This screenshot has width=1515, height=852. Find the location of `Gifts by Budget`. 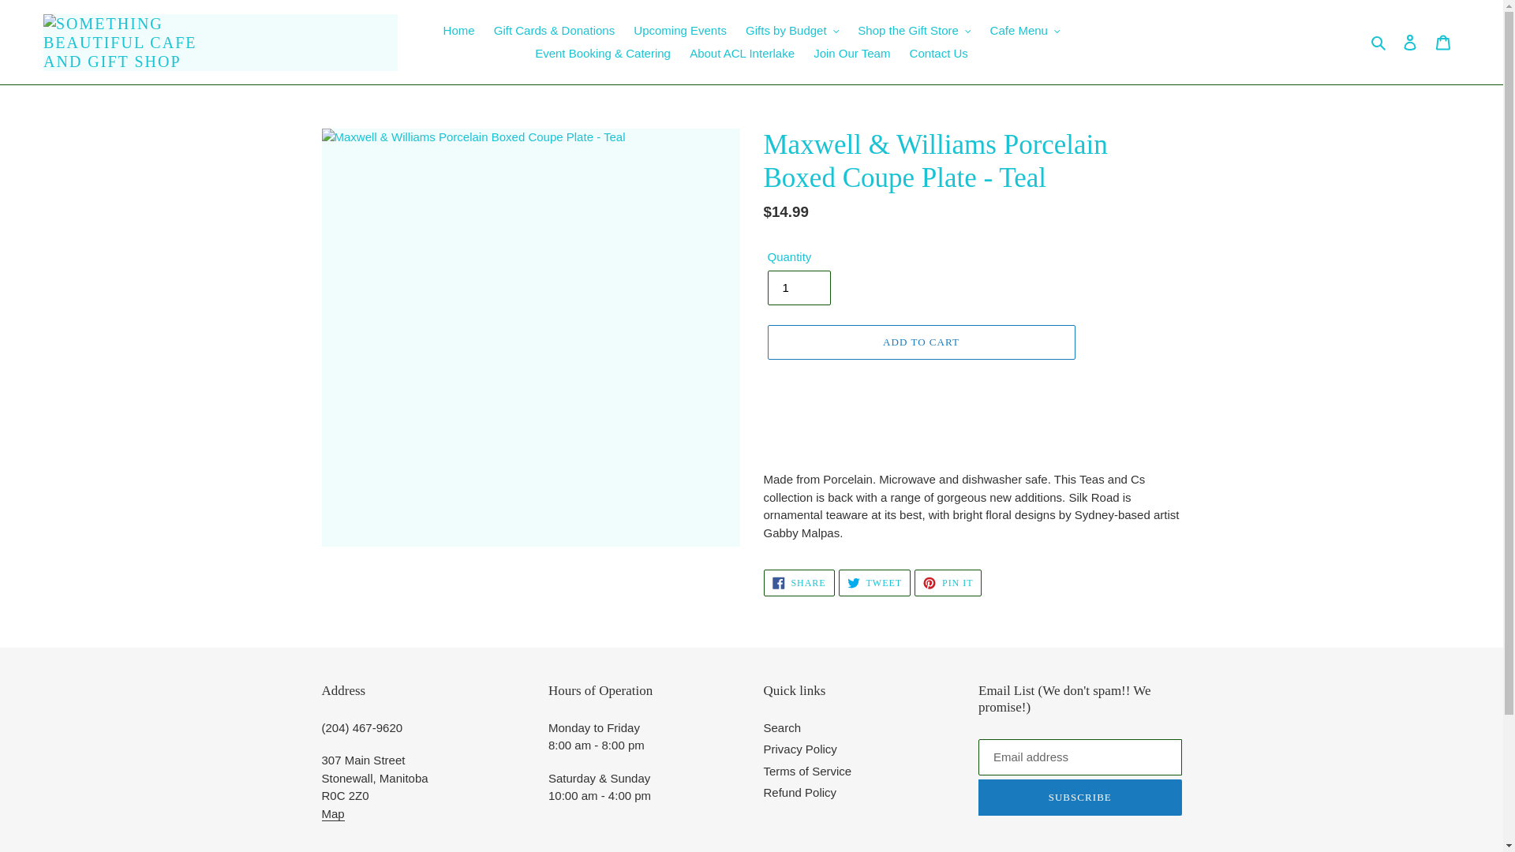

Gifts by Budget is located at coordinates (792, 31).